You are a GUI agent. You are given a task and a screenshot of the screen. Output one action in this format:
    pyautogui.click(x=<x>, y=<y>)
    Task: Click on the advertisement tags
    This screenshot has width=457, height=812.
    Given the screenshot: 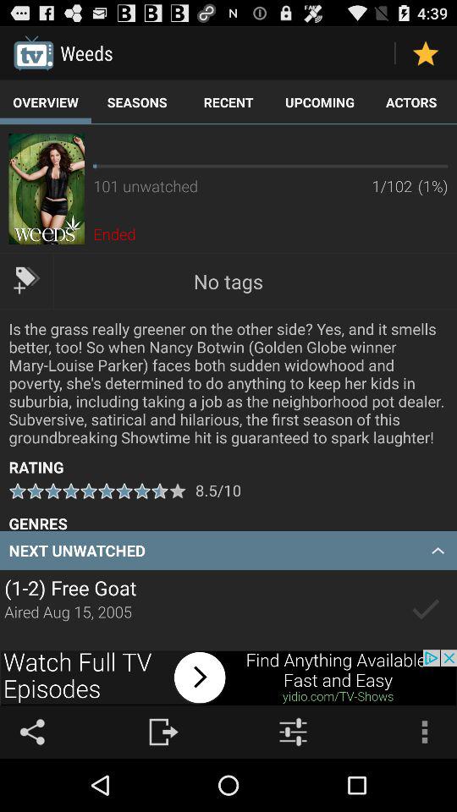 What is the action you would take?
    pyautogui.click(x=27, y=281)
    